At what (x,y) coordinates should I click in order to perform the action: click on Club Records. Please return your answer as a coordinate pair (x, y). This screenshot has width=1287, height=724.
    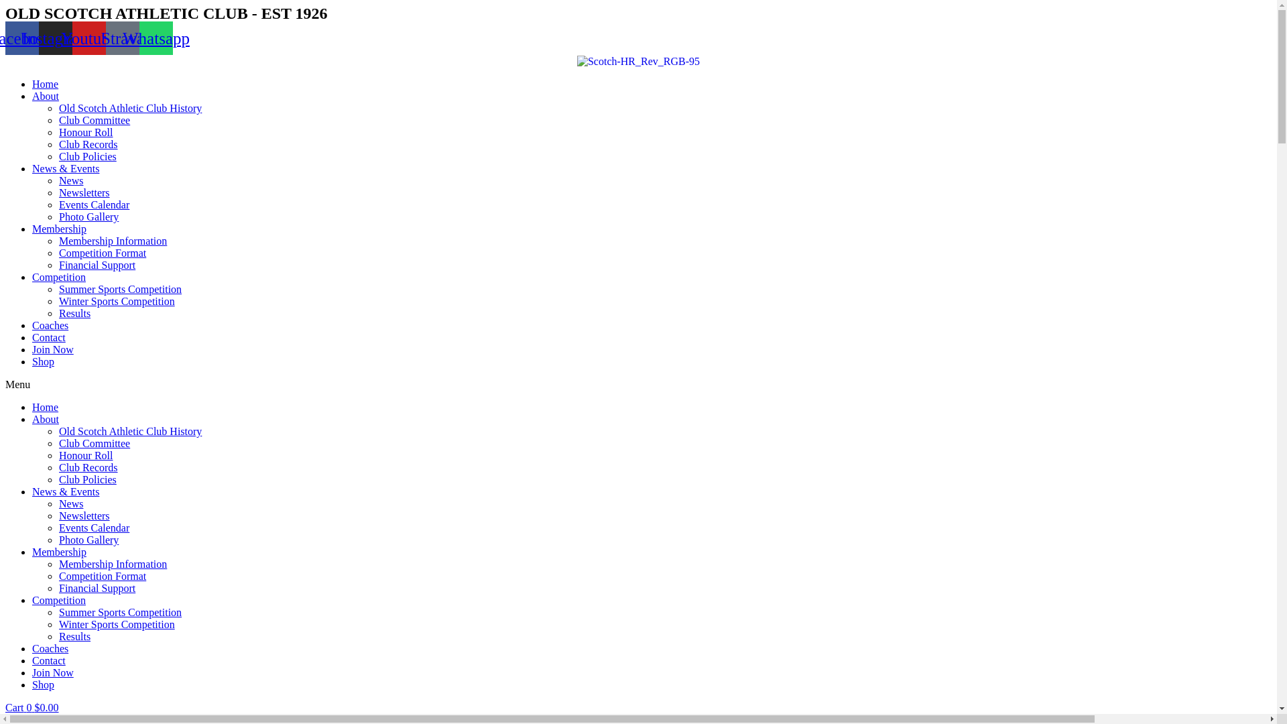
    Looking at the image, I should click on (88, 145).